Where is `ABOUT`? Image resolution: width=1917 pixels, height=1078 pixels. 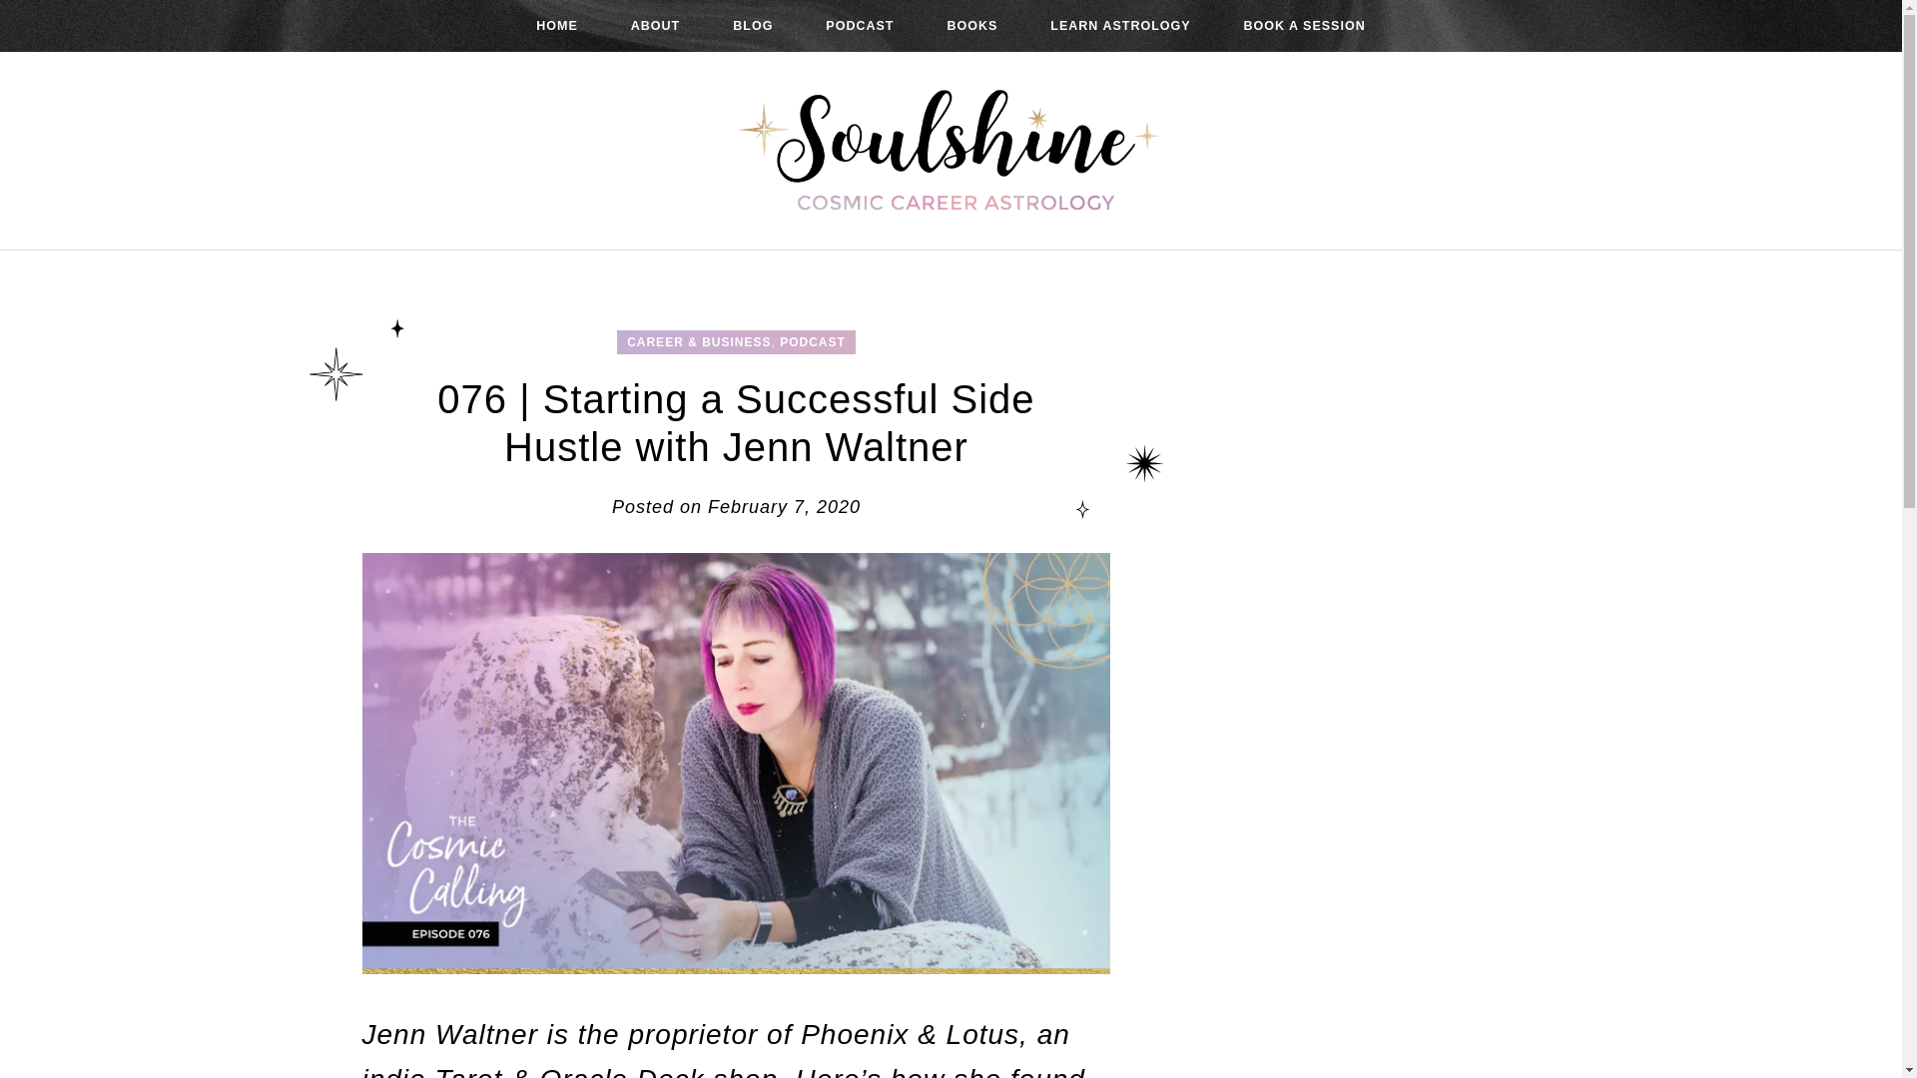 ABOUT is located at coordinates (655, 26).